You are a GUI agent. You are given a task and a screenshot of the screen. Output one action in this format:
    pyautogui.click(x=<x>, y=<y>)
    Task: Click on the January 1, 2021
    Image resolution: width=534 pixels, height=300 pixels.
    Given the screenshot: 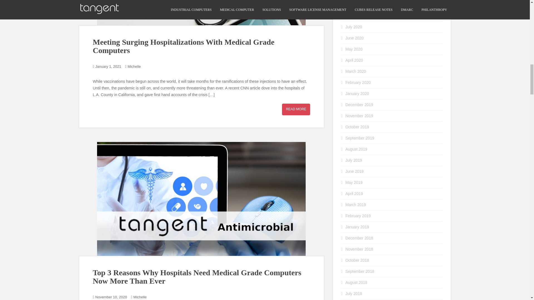 What is the action you would take?
    pyautogui.click(x=108, y=67)
    